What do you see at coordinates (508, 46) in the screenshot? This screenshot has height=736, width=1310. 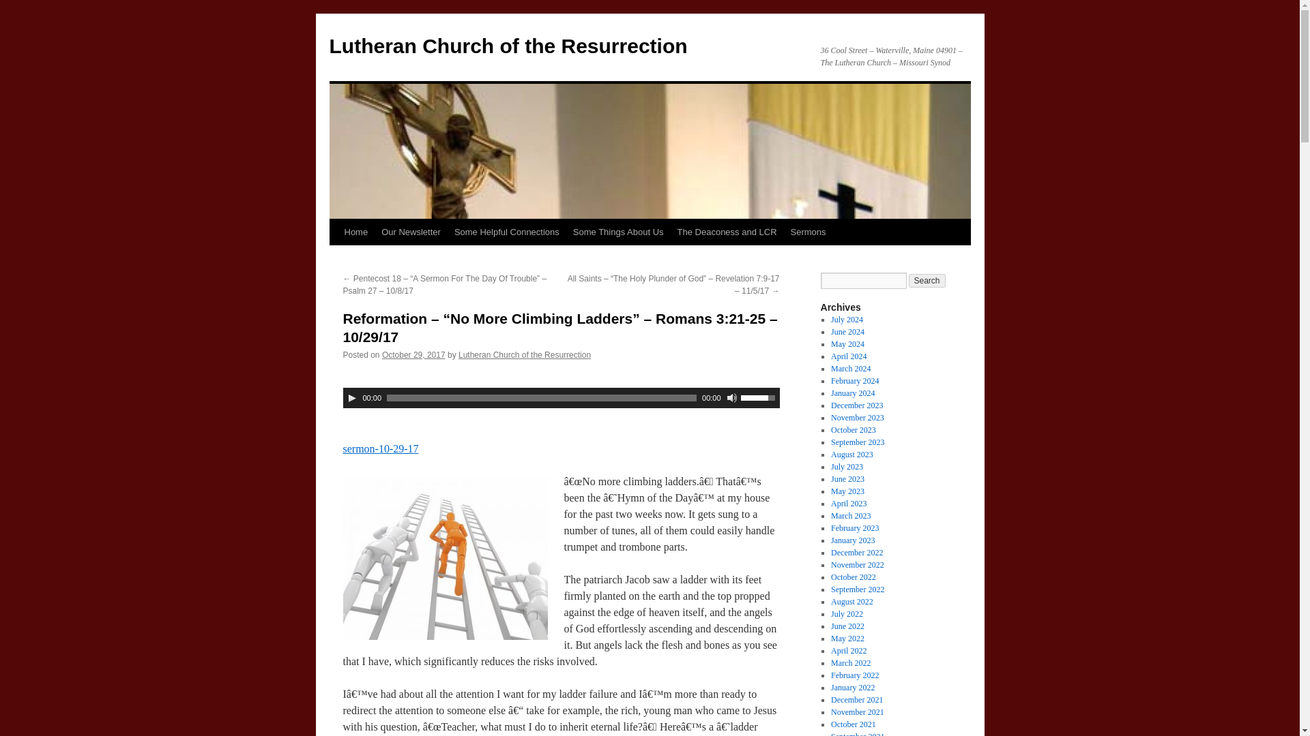 I see `Lutheran Church of the Resurrection` at bounding box center [508, 46].